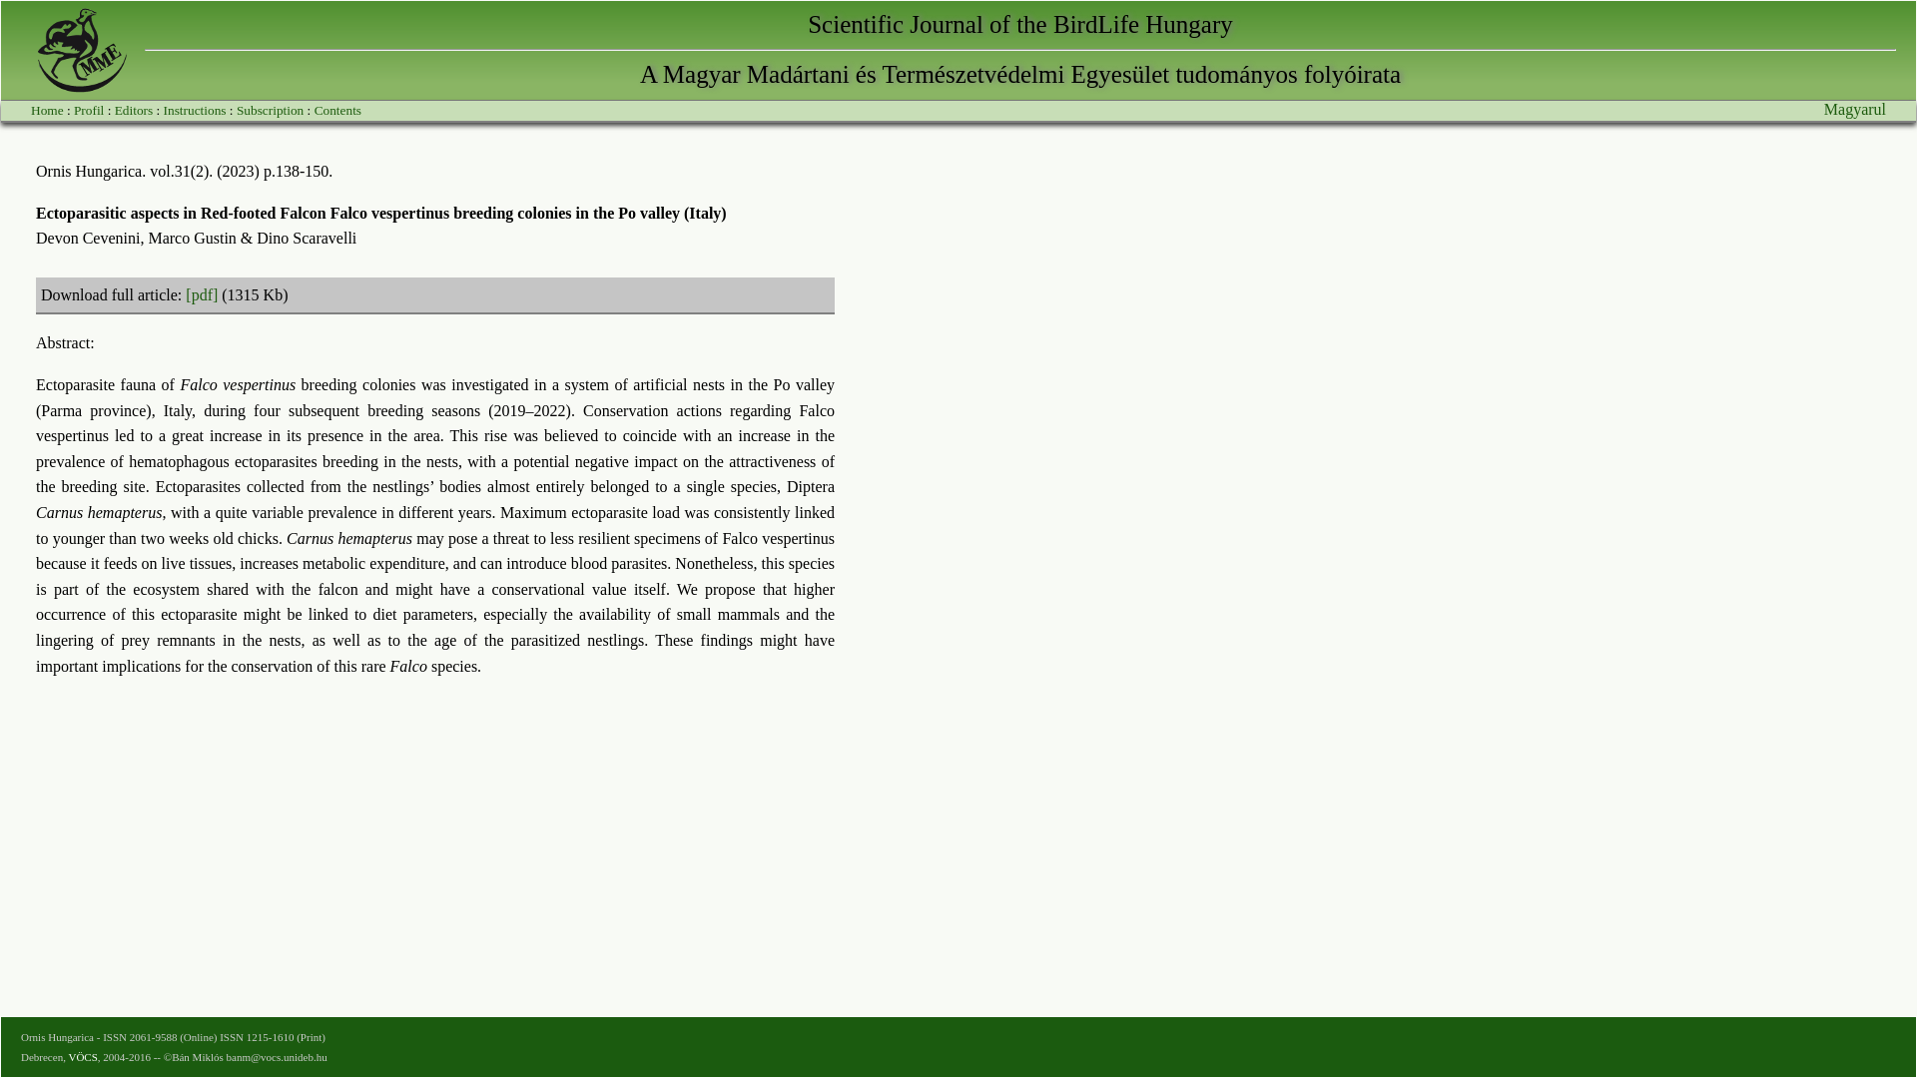 This screenshot has width=1917, height=1078. I want to click on Home, so click(46, 110).